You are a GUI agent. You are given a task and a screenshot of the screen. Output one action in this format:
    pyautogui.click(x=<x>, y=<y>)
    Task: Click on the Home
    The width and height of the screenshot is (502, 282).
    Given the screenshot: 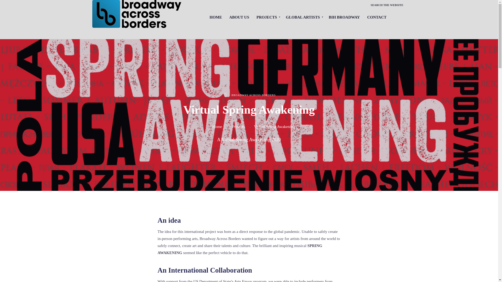 What is the action you would take?
    pyautogui.click(x=217, y=126)
    